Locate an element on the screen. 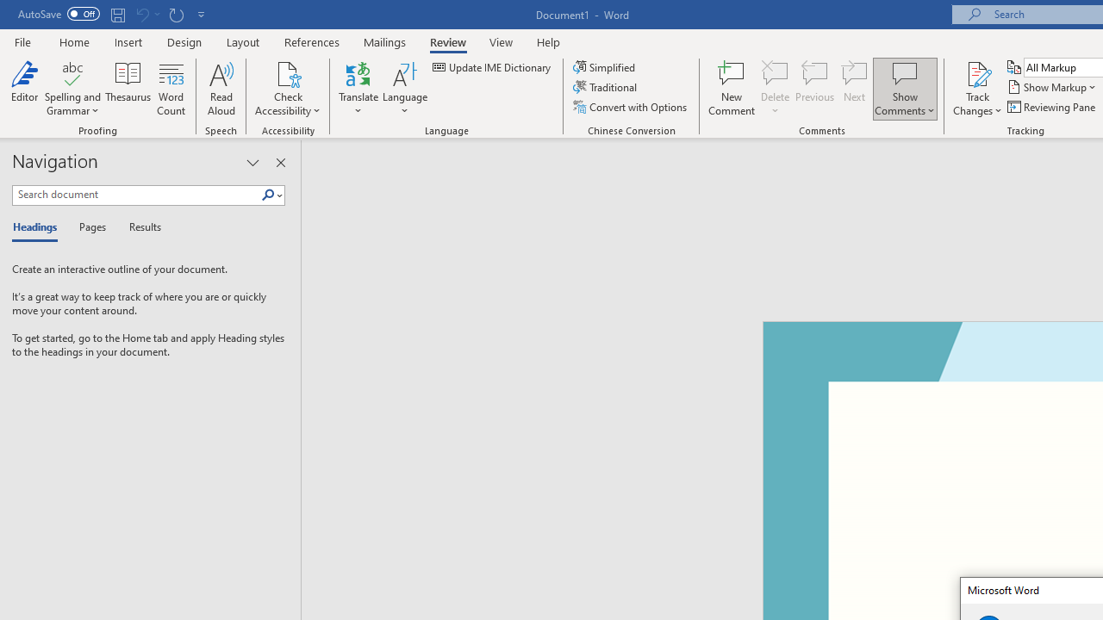 The width and height of the screenshot is (1103, 620). Check Accessibility is located at coordinates (288, 72).